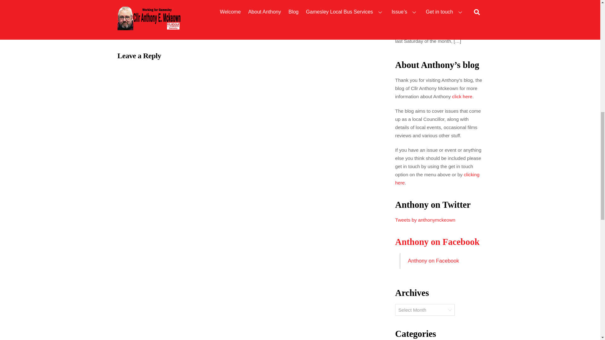 This screenshot has height=340, width=605. I want to click on Get in touch, so click(437, 178).